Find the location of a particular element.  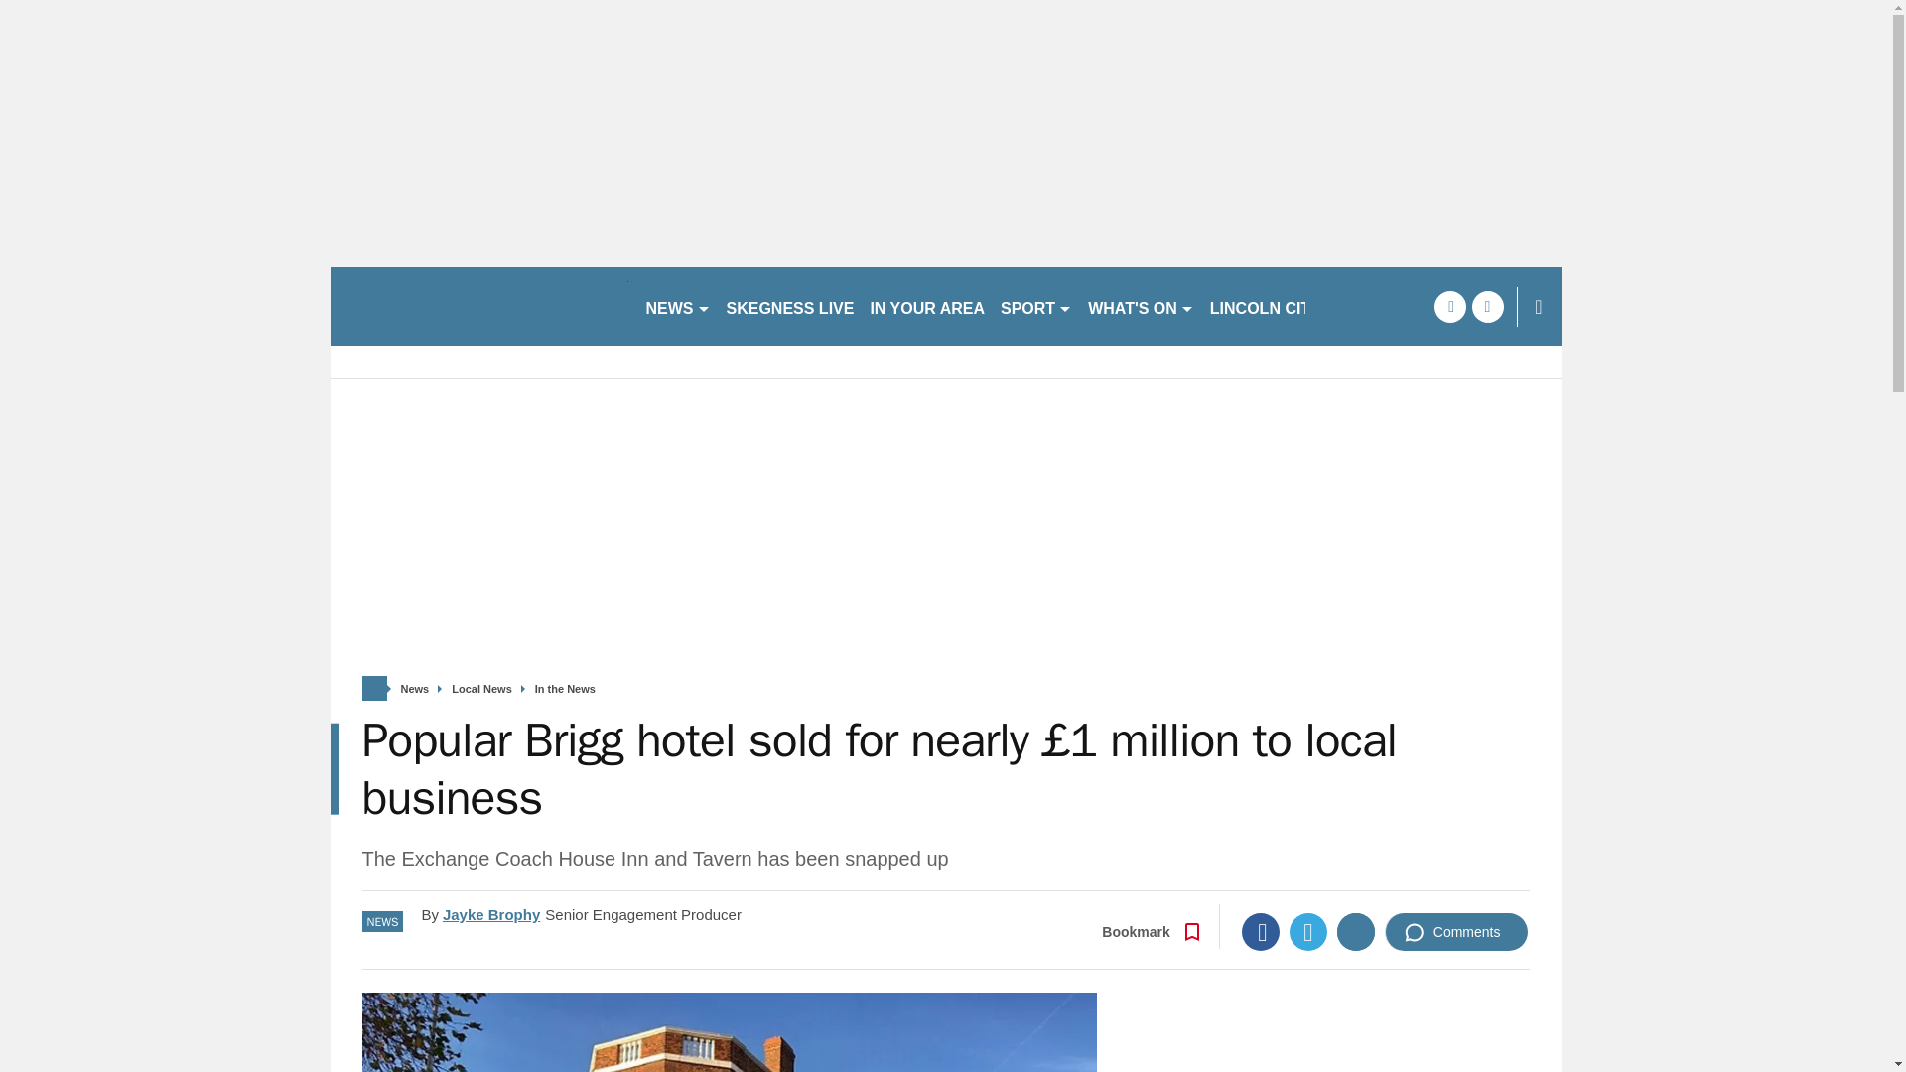

SPORT is located at coordinates (1036, 306).